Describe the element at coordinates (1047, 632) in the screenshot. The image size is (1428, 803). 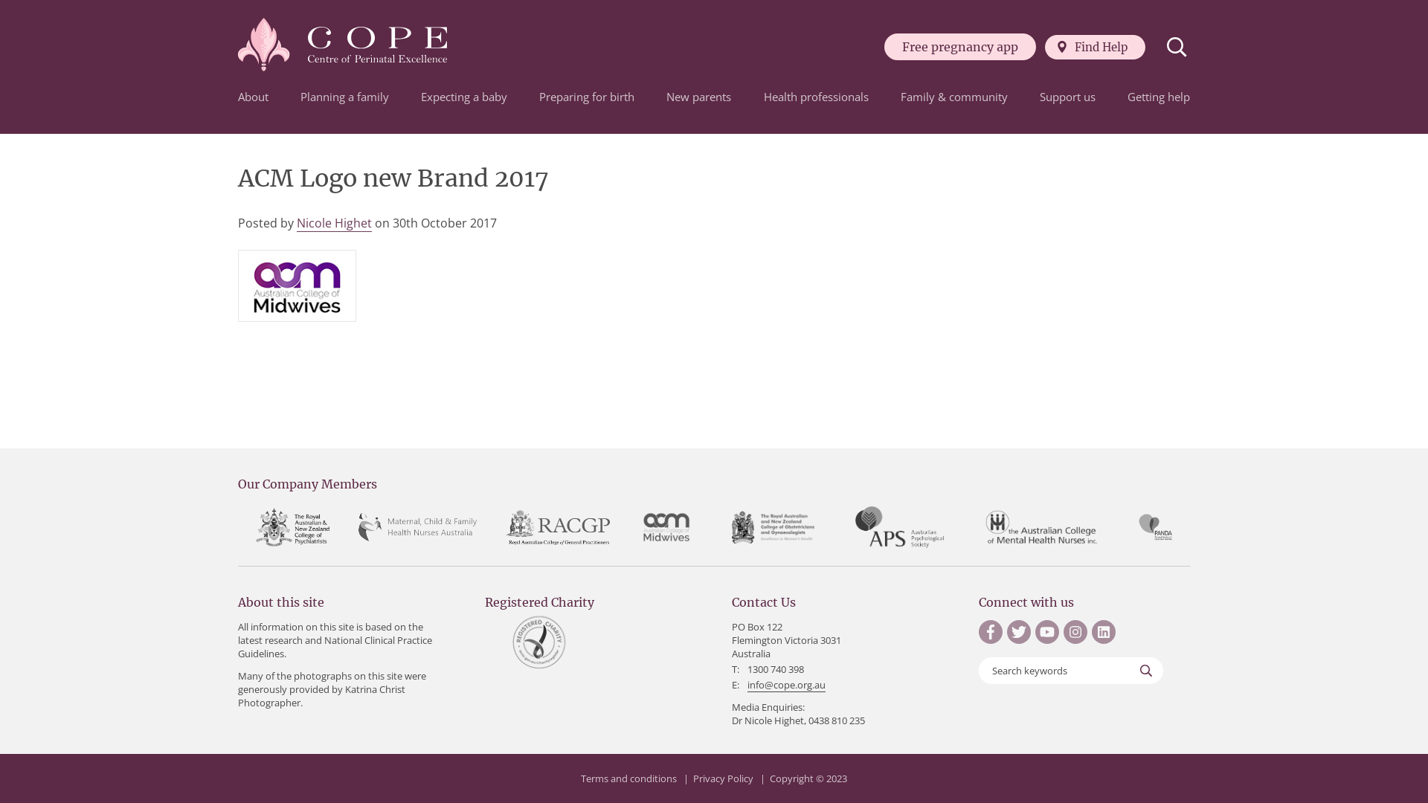
I see `Subscribe to us on YouTube` at that location.